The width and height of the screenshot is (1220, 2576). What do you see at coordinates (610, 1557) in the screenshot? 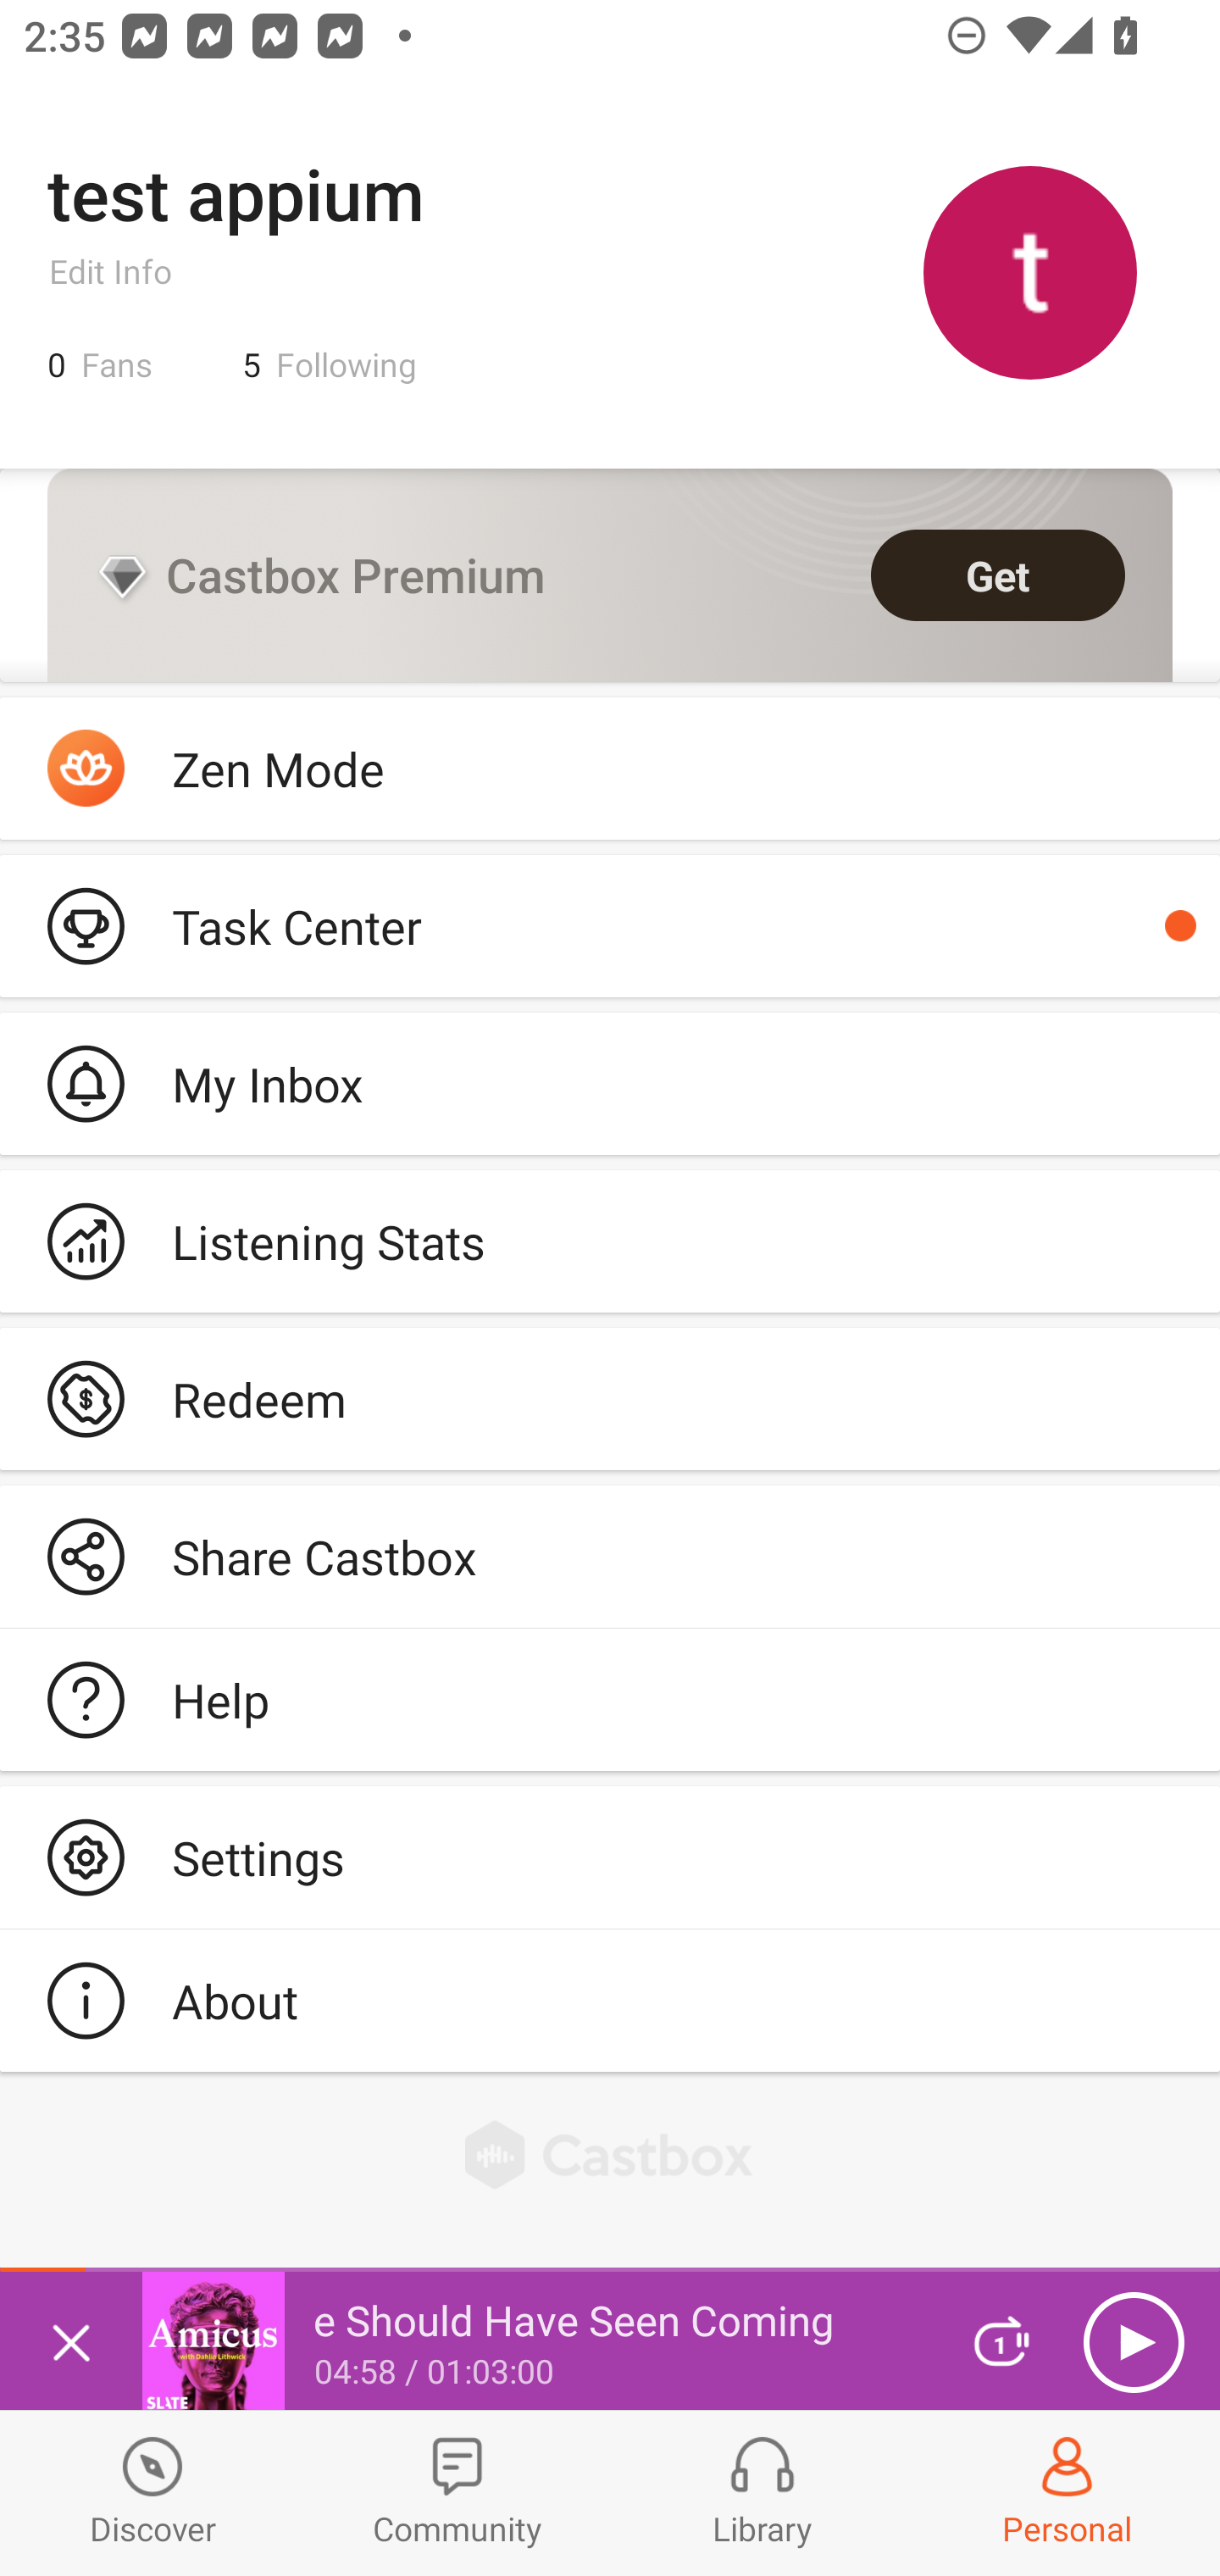
I see ` Share Castbox` at bounding box center [610, 1557].